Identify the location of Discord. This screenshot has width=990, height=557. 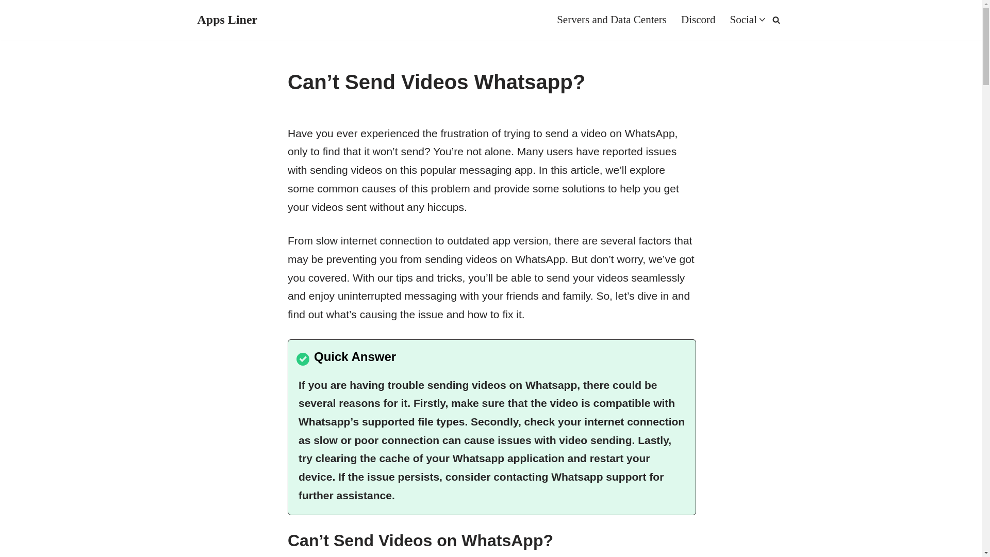
(698, 20).